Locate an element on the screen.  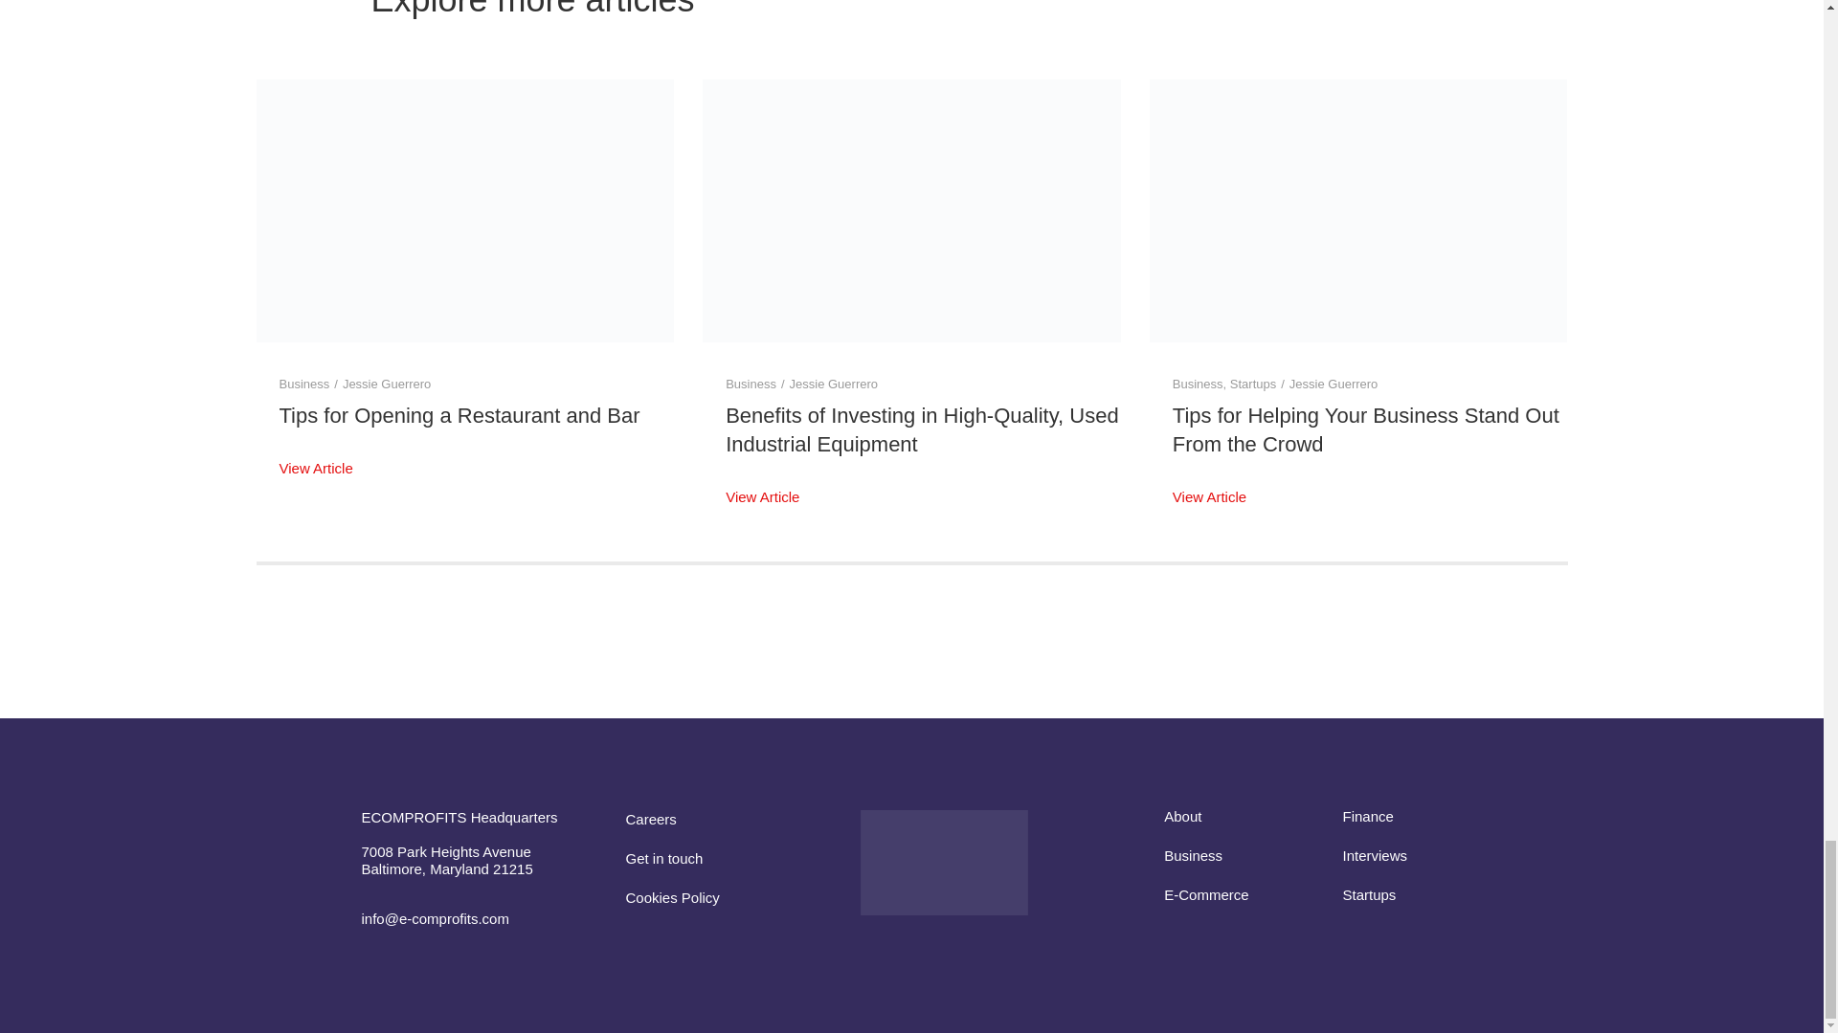
Business is located at coordinates (751, 385).